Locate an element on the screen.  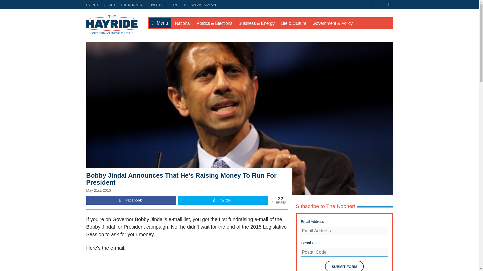
Share on Twitter is located at coordinates (222, 200).